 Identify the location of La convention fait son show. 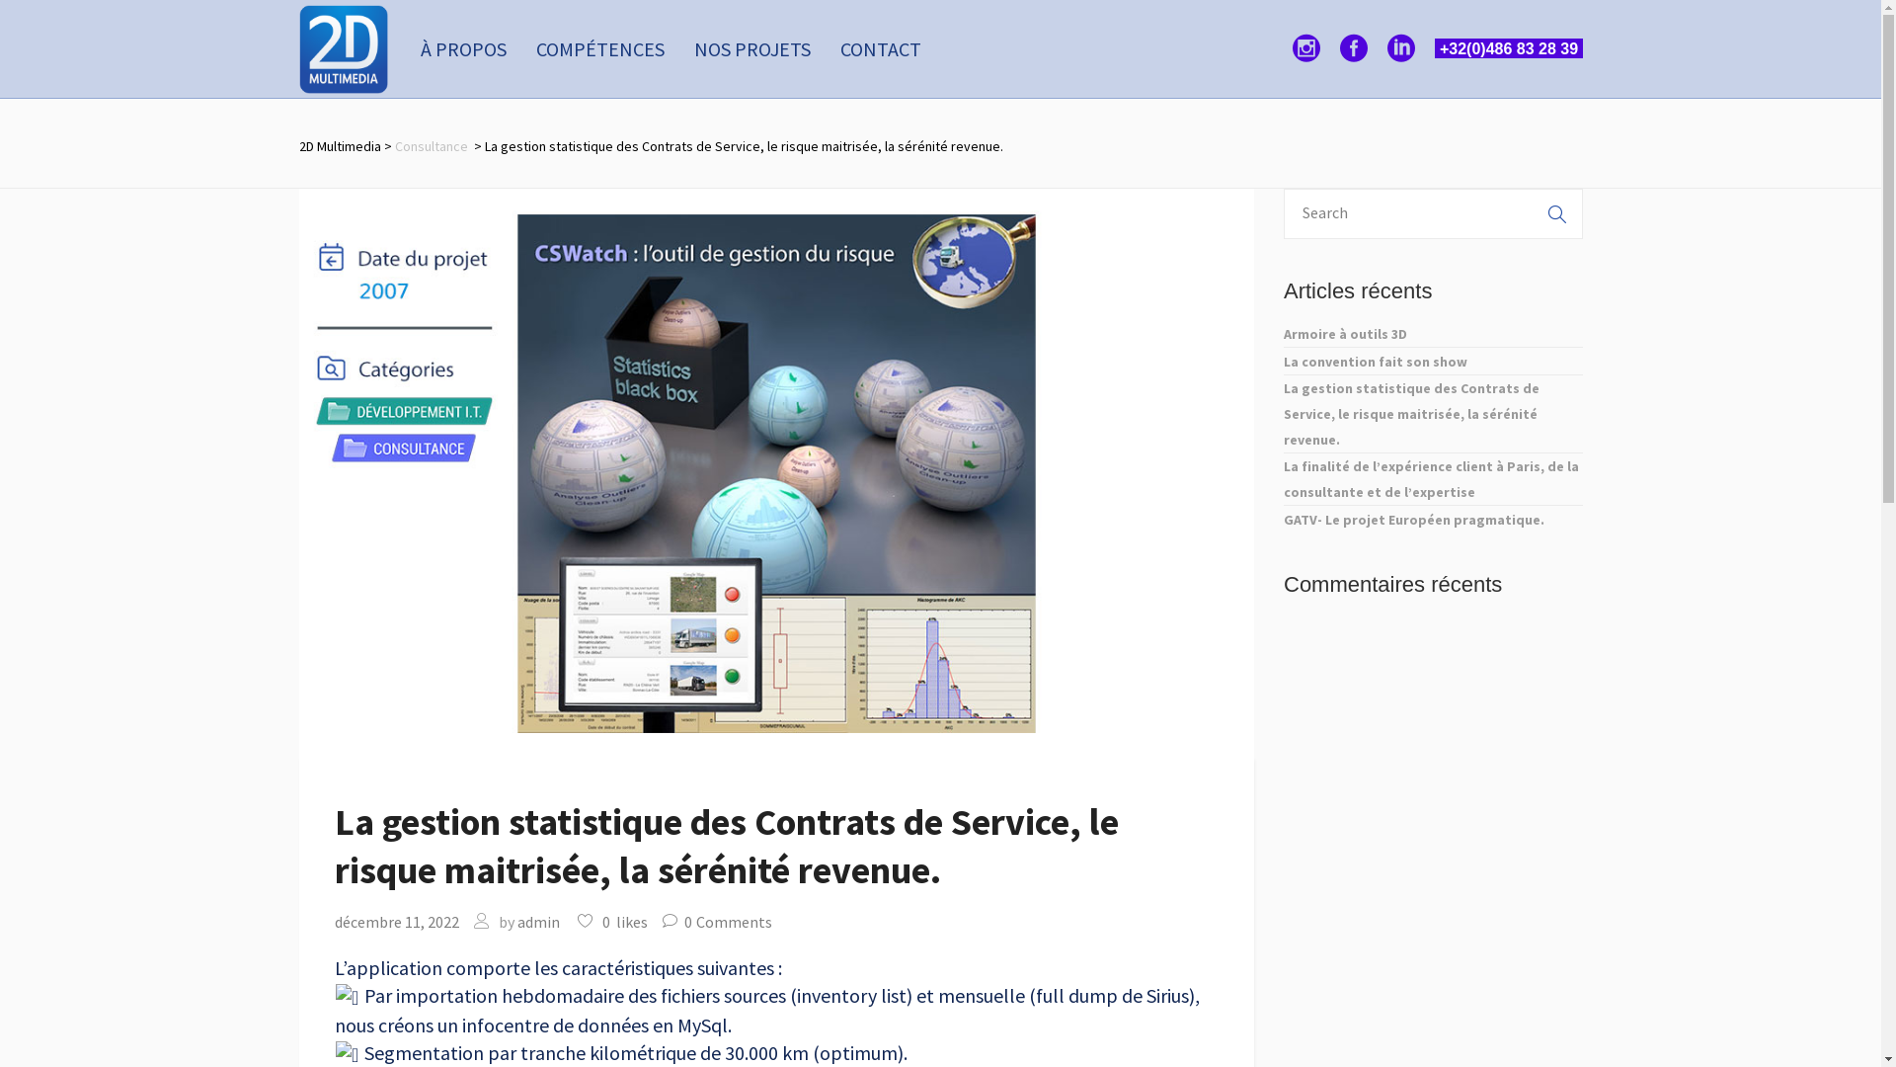
(1376, 362).